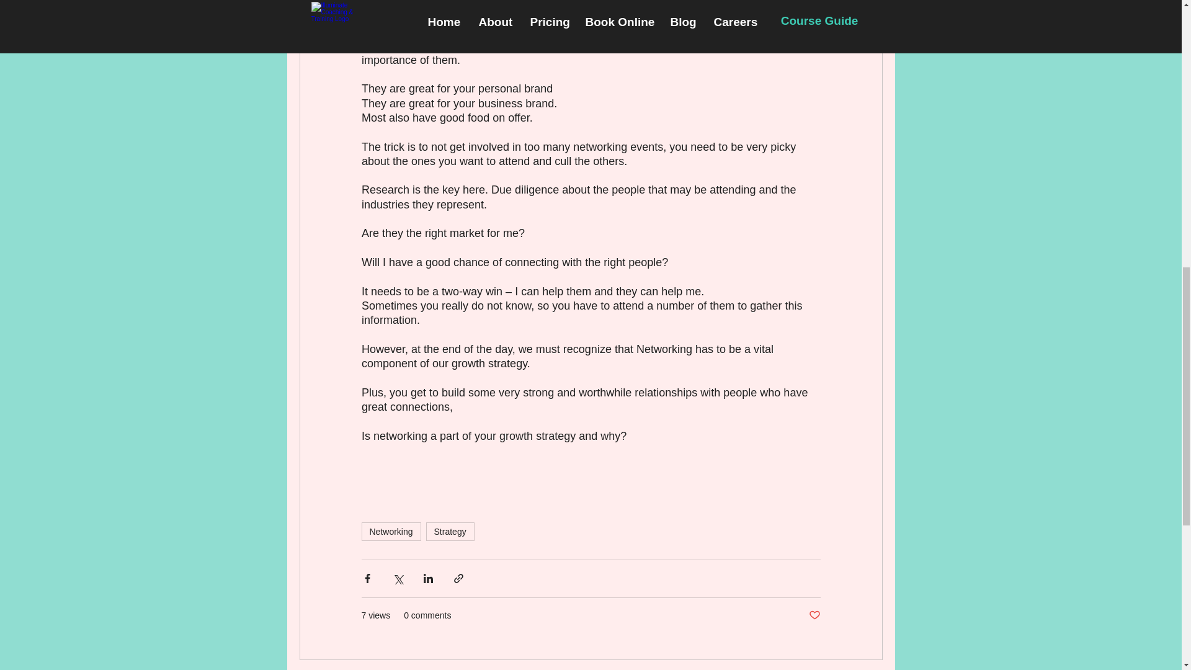  What do you see at coordinates (814, 615) in the screenshot?
I see `Post not marked as liked` at bounding box center [814, 615].